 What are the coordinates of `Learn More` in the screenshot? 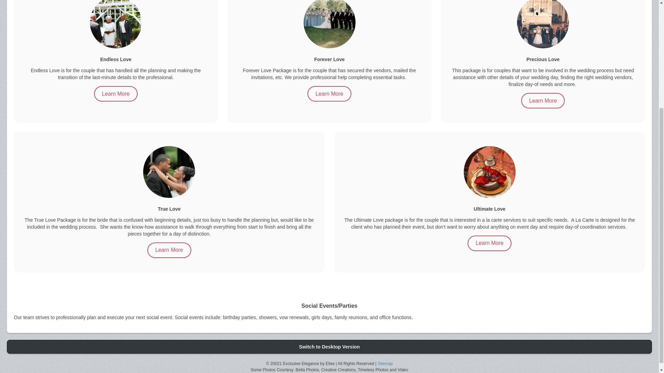 It's located at (116, 94).